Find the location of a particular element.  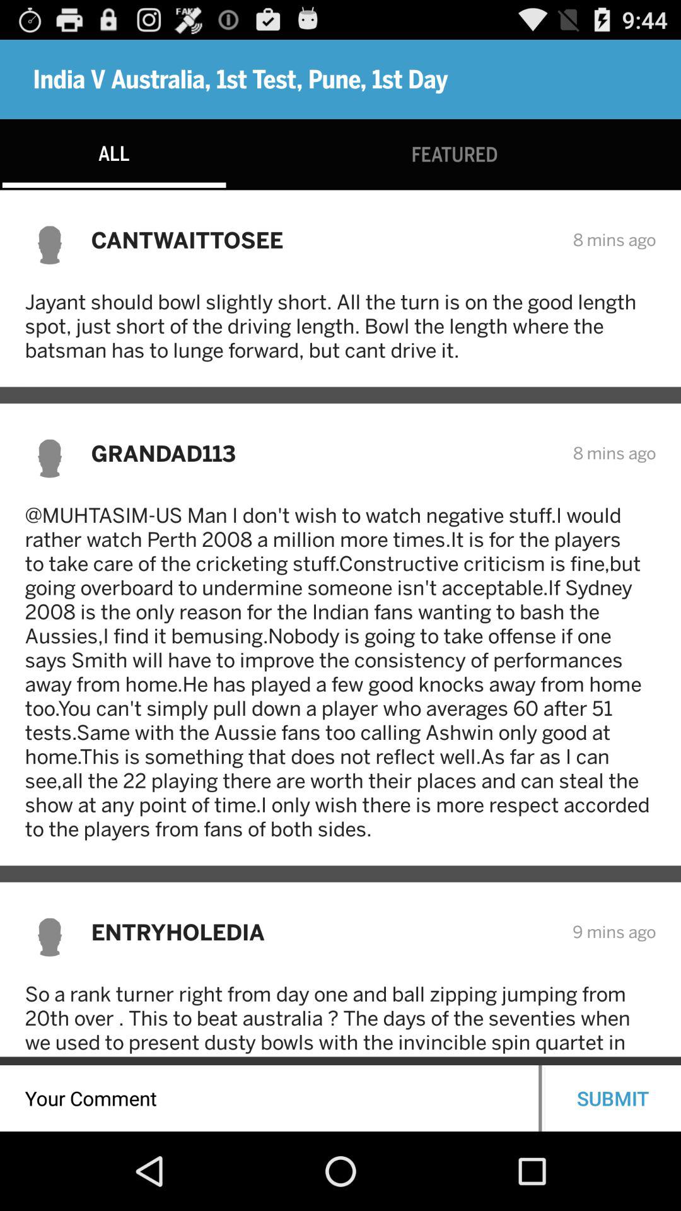

choose item below the so a rank item is located at coordinates (613, 1097).